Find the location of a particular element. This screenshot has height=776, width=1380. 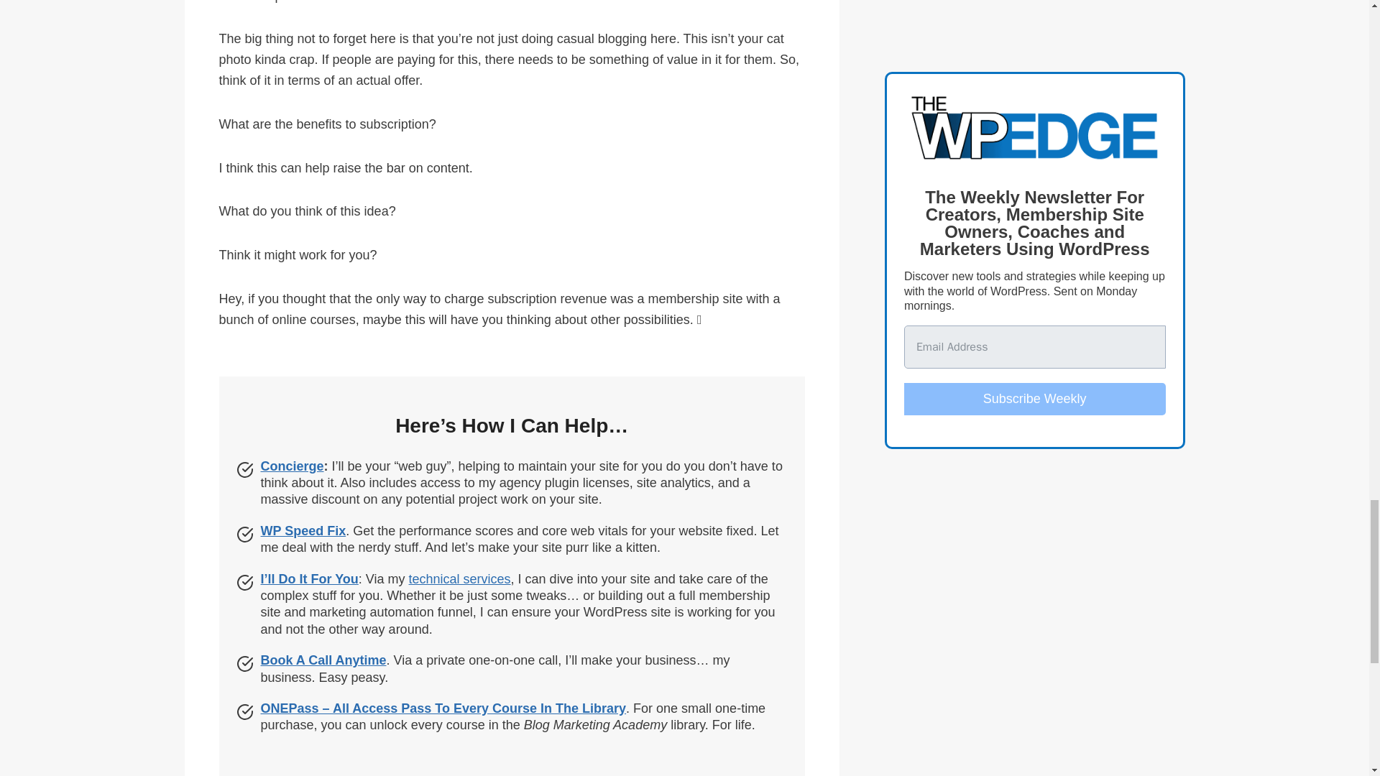

WP Speed Fix is located at coordinates (303, 531).